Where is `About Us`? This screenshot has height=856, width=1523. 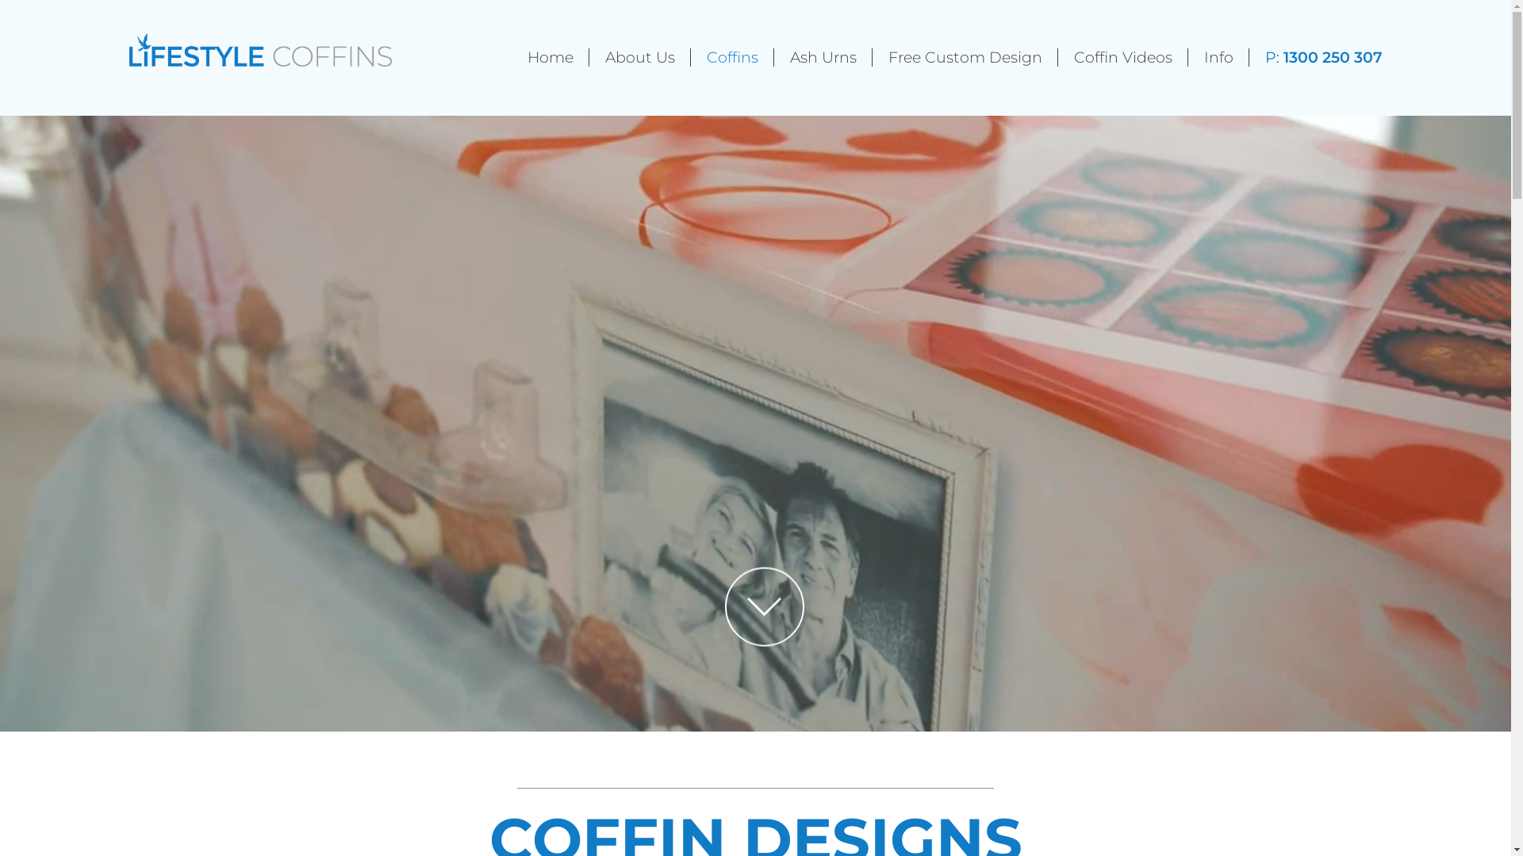
About Us is located at coordinates (639, 58).